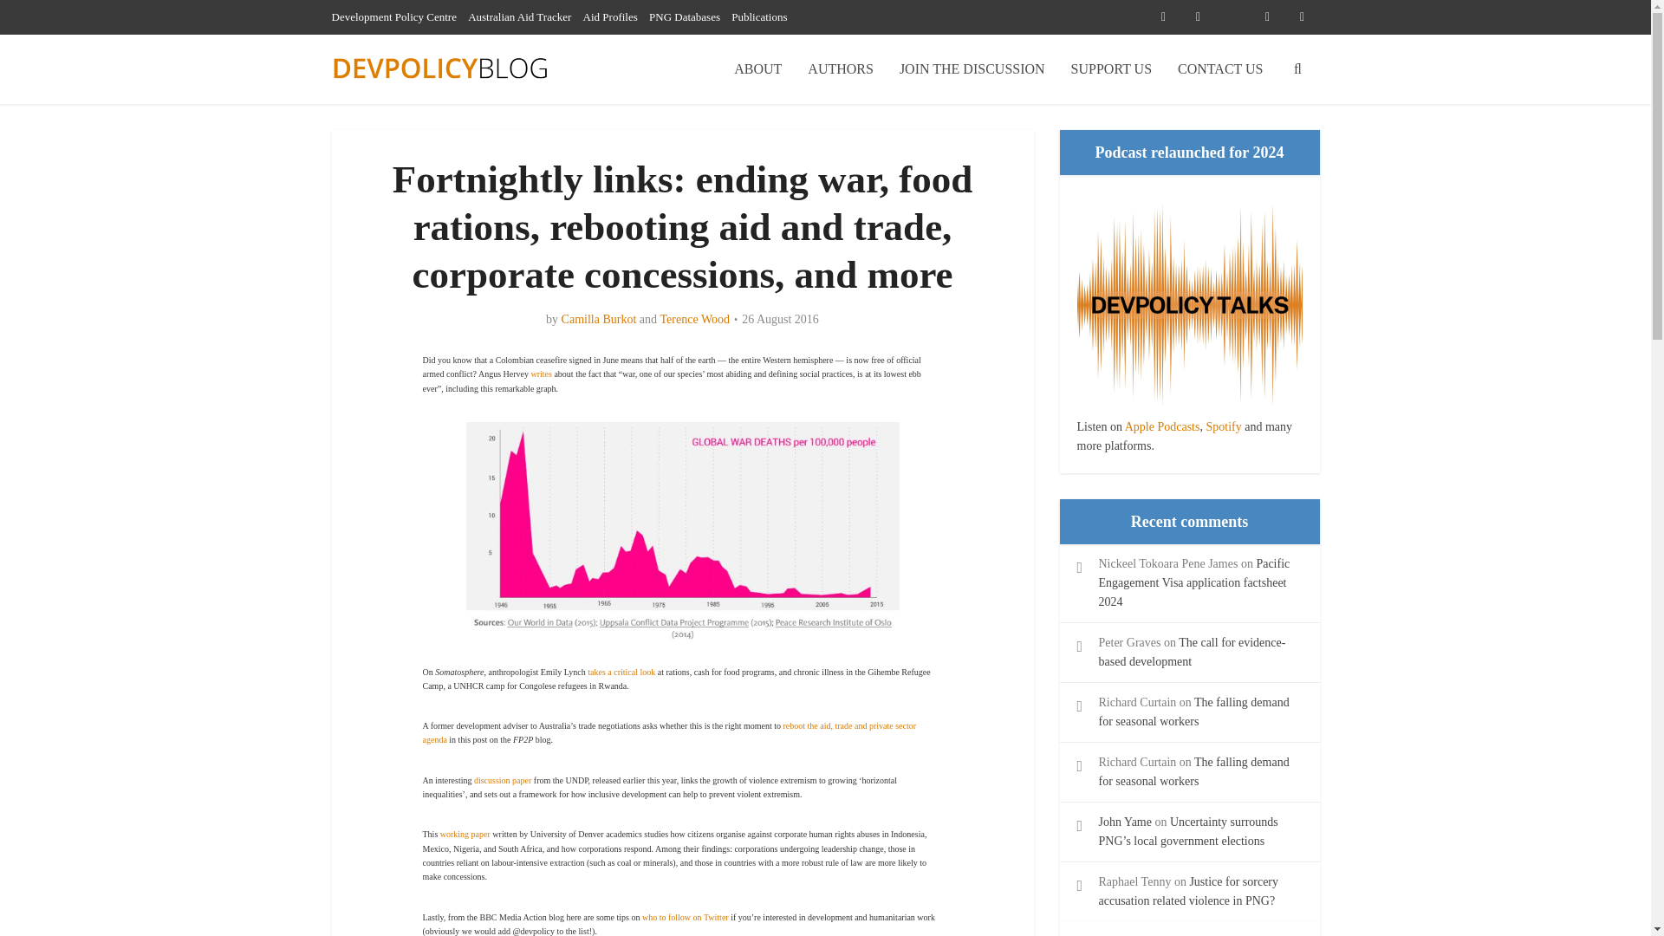 The width and height of the screenshot is (1664, 936). What do you see at coordinates (972, 68) in the screenshot?
I see `JOIN THE DISCUSSION` at bounding box center [972, 68].